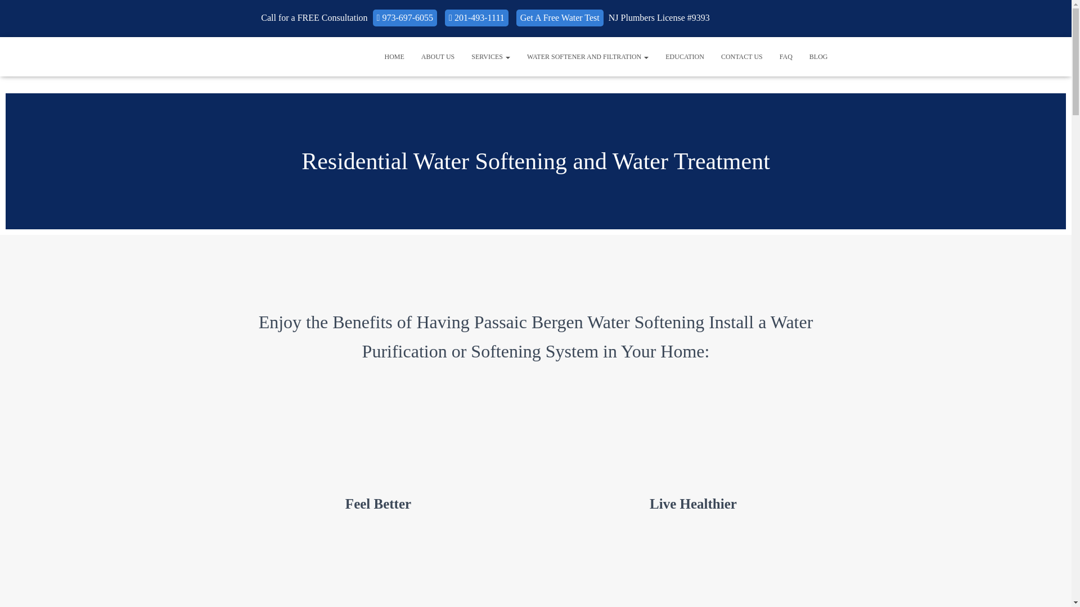 The height and width of the screenshot is (607, 1080). What do you see at coordinates (405, 18) in the screenshot?
I see `973-697-6055` at bounding box center [405, 18].